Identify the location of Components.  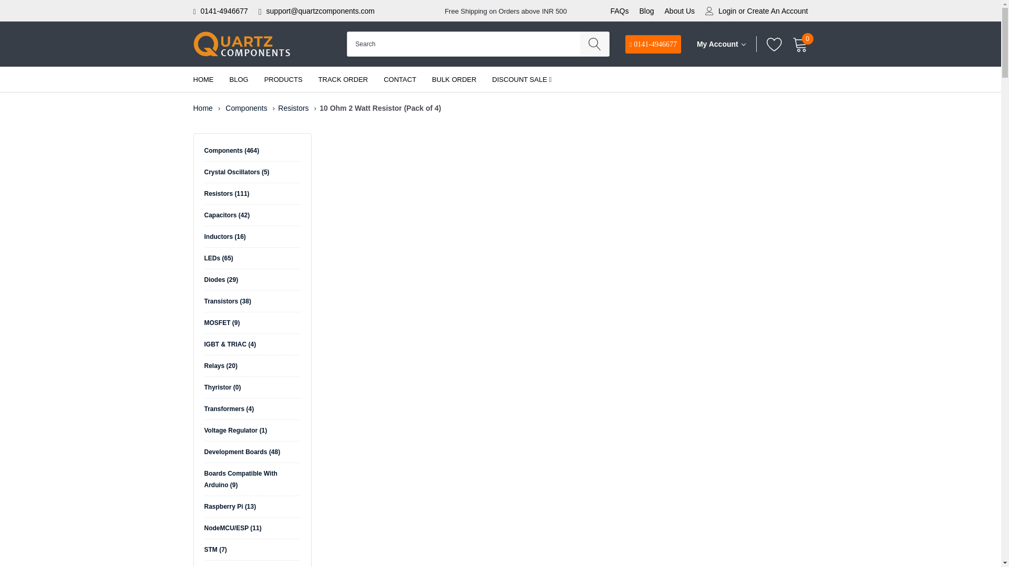
(246, 108).